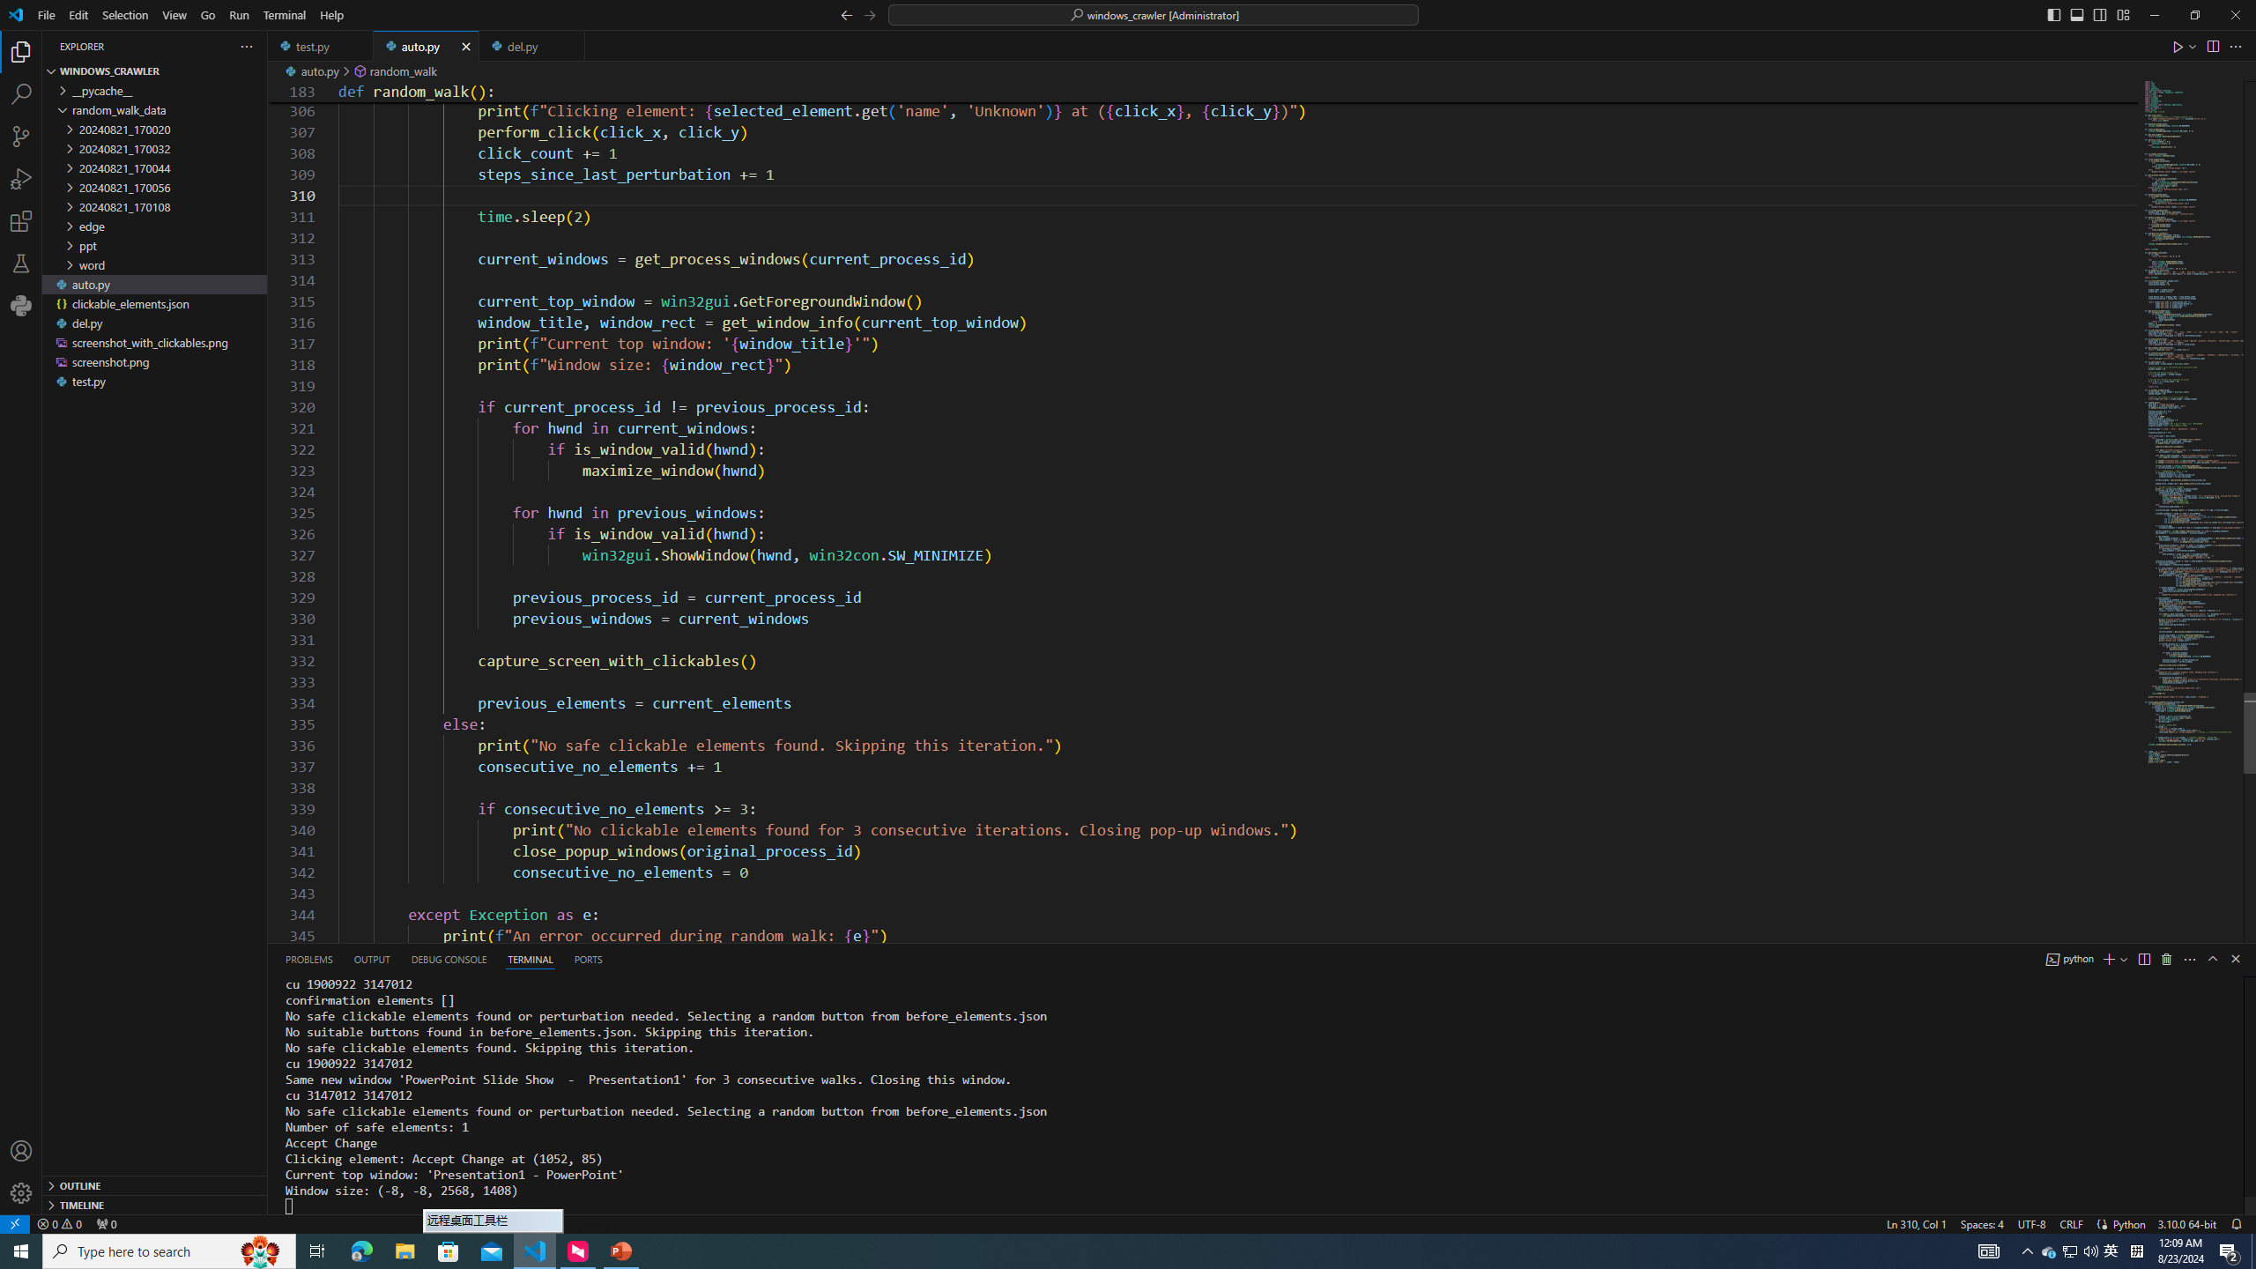 The width and height of the screenshot is (2256, 1269). I want to click on Split Terminal (Ctrl+Shift+5), so click(2143, 959).